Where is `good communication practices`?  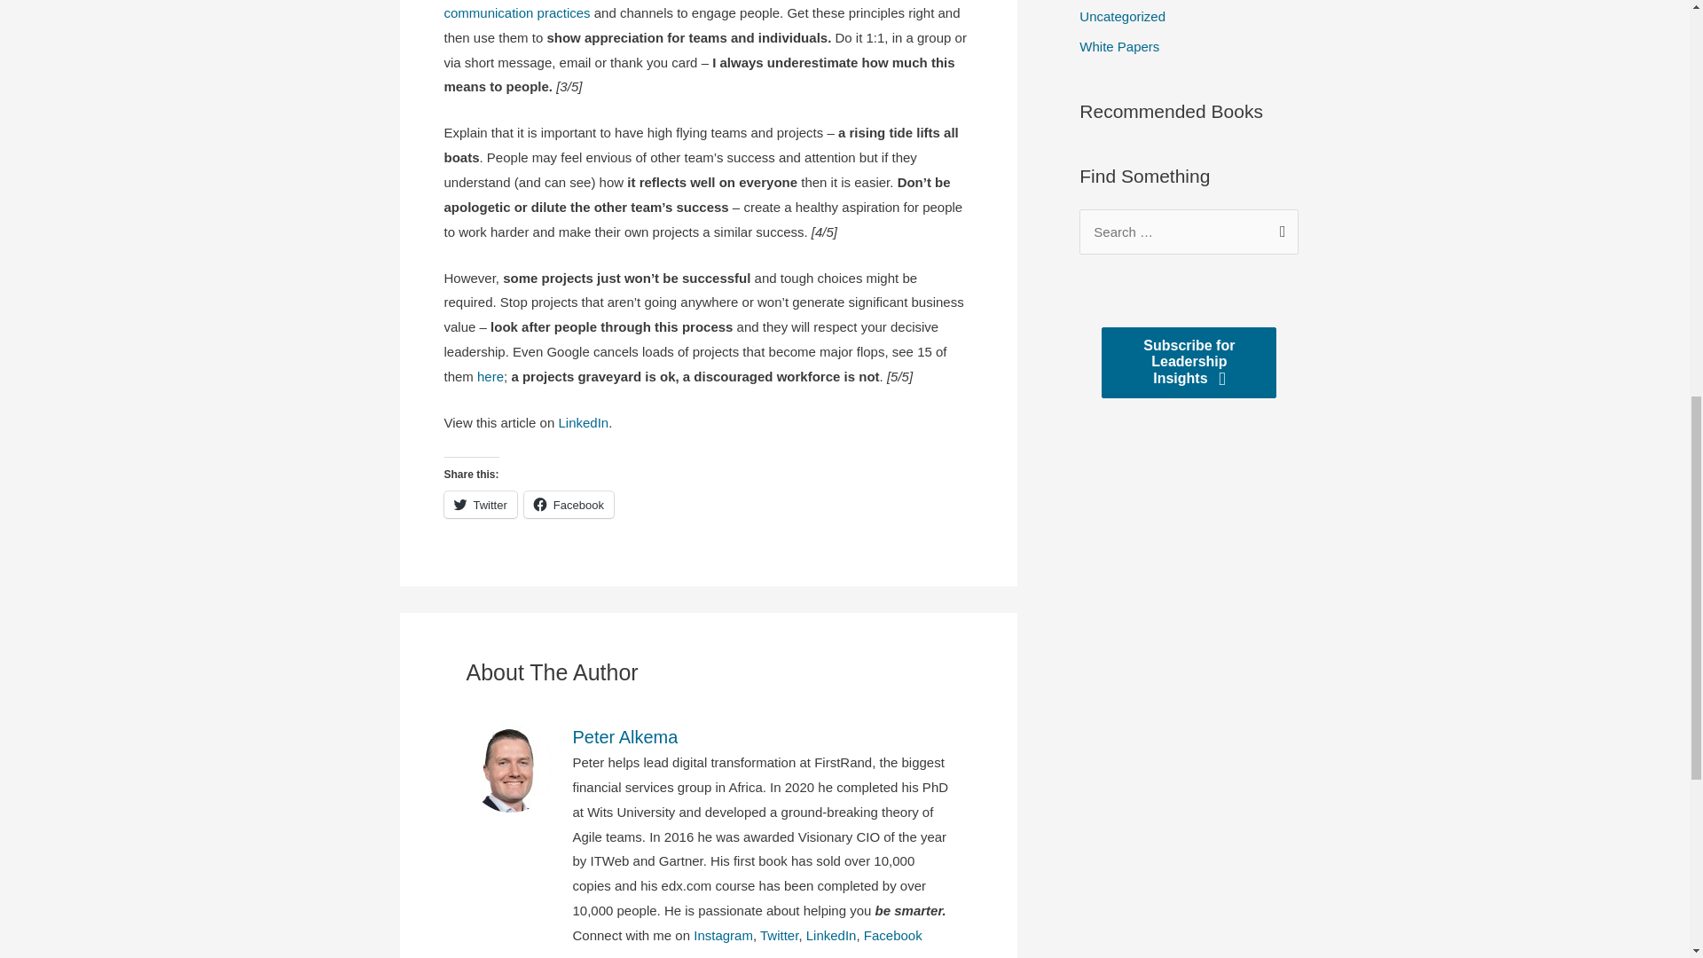
good communication practices is located at coordinates (704, 10).